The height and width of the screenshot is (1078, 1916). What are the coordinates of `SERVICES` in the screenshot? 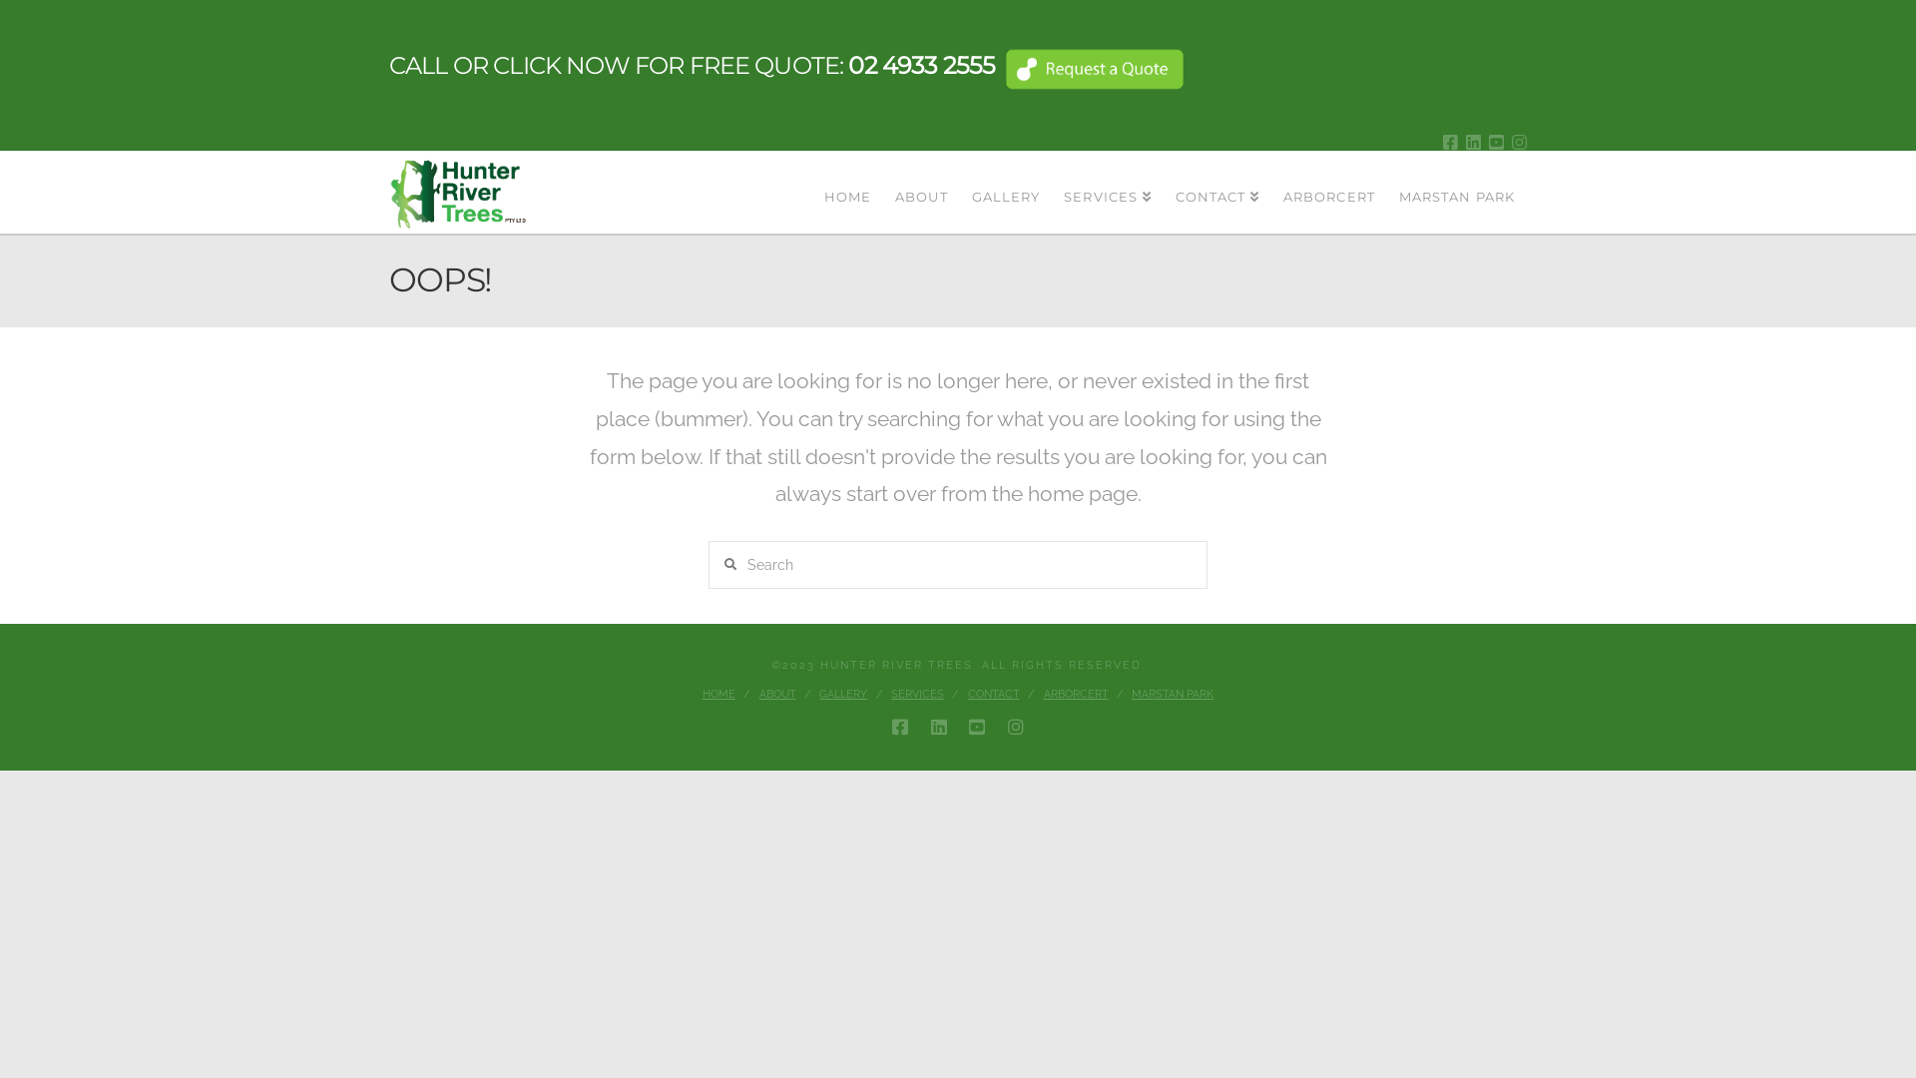 It's located at (1108, 171).